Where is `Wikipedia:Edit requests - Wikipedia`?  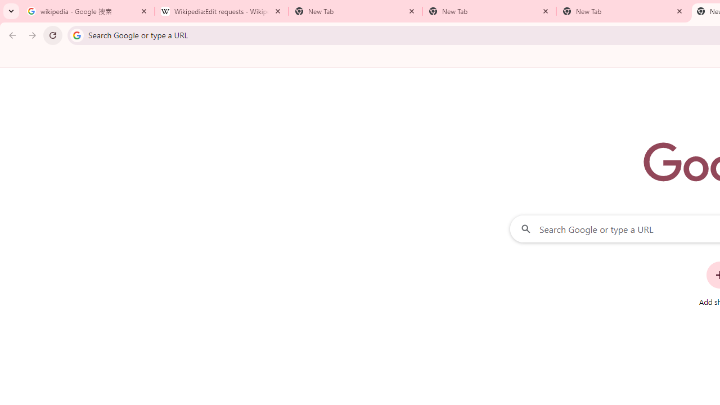 Wikipedia:Edit requests - Wikipedia is located at coordinates (222, 11).